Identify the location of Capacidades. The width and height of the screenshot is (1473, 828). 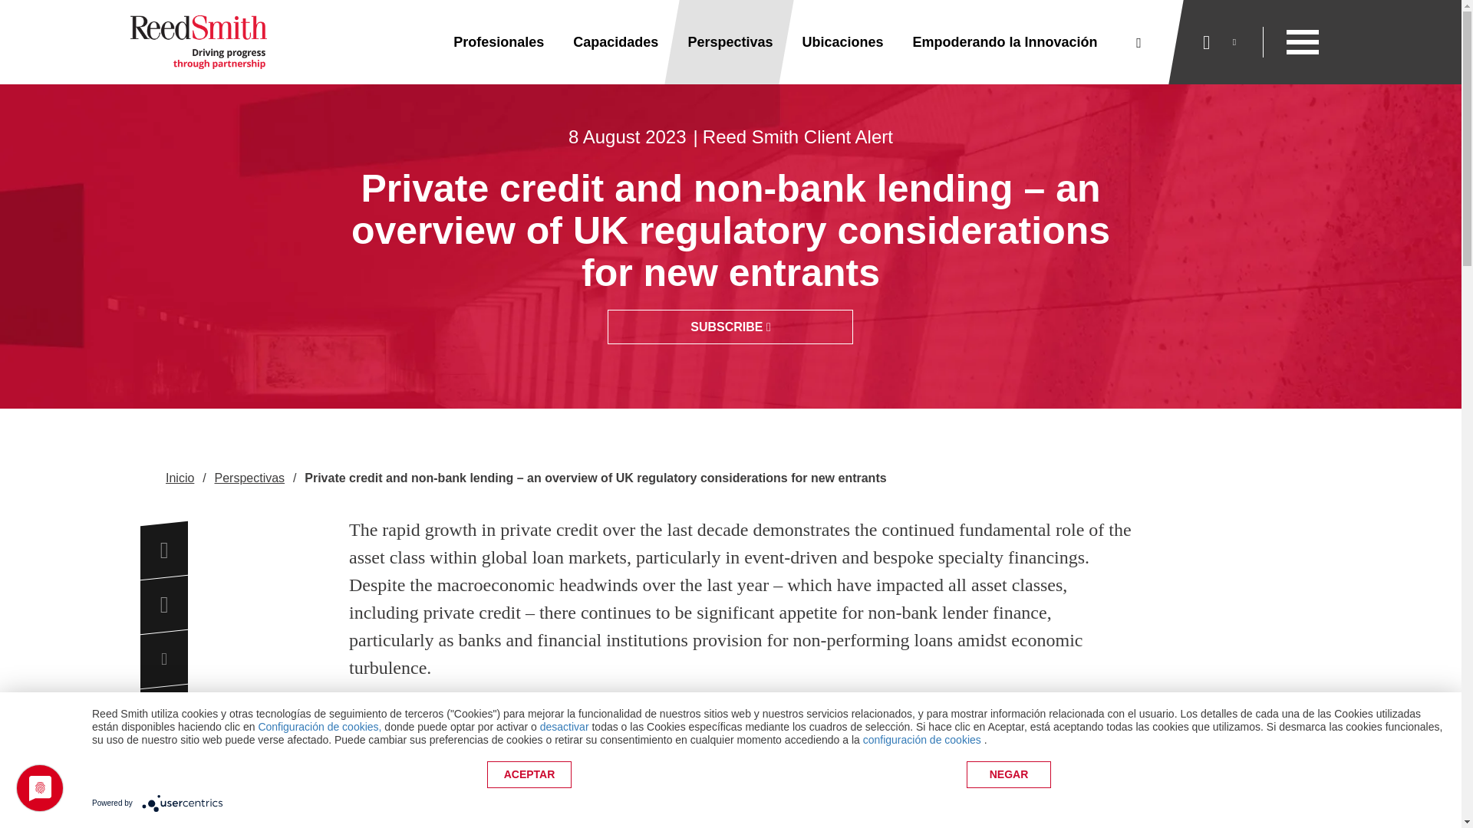
(615, 42).